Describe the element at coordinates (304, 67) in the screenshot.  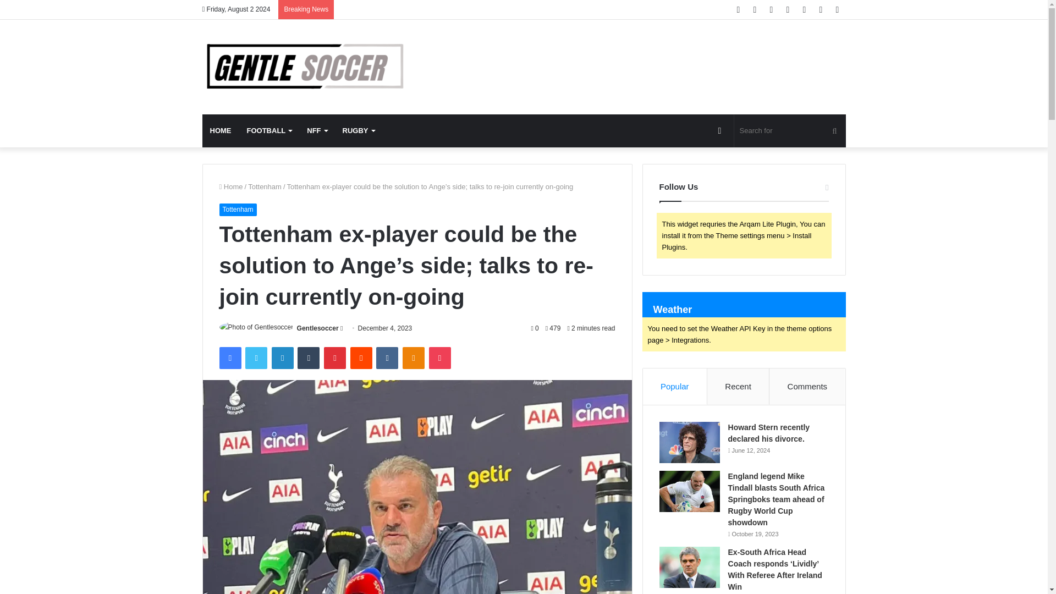
I see `Gentlesoccer` at that location.